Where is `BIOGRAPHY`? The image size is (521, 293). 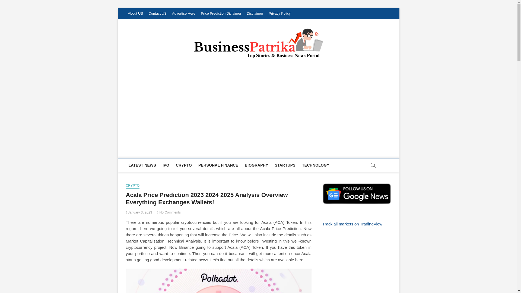 BIOGRAPHY is located at coordinates (256, 165).